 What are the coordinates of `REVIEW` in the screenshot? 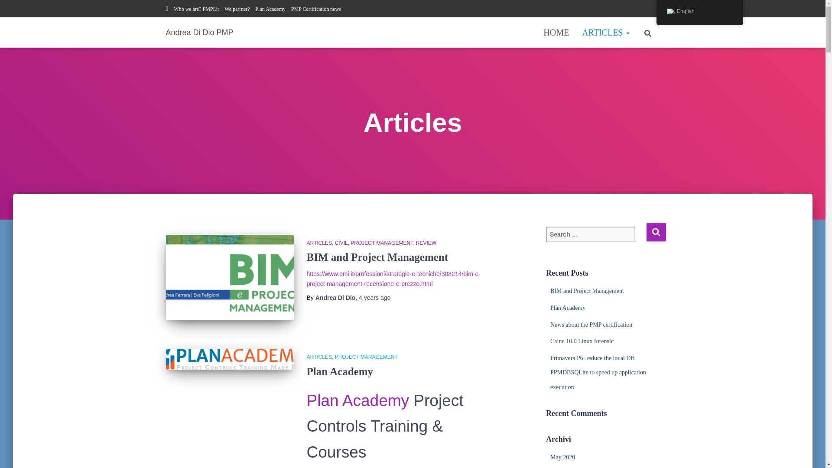 It's located at (426, 243).